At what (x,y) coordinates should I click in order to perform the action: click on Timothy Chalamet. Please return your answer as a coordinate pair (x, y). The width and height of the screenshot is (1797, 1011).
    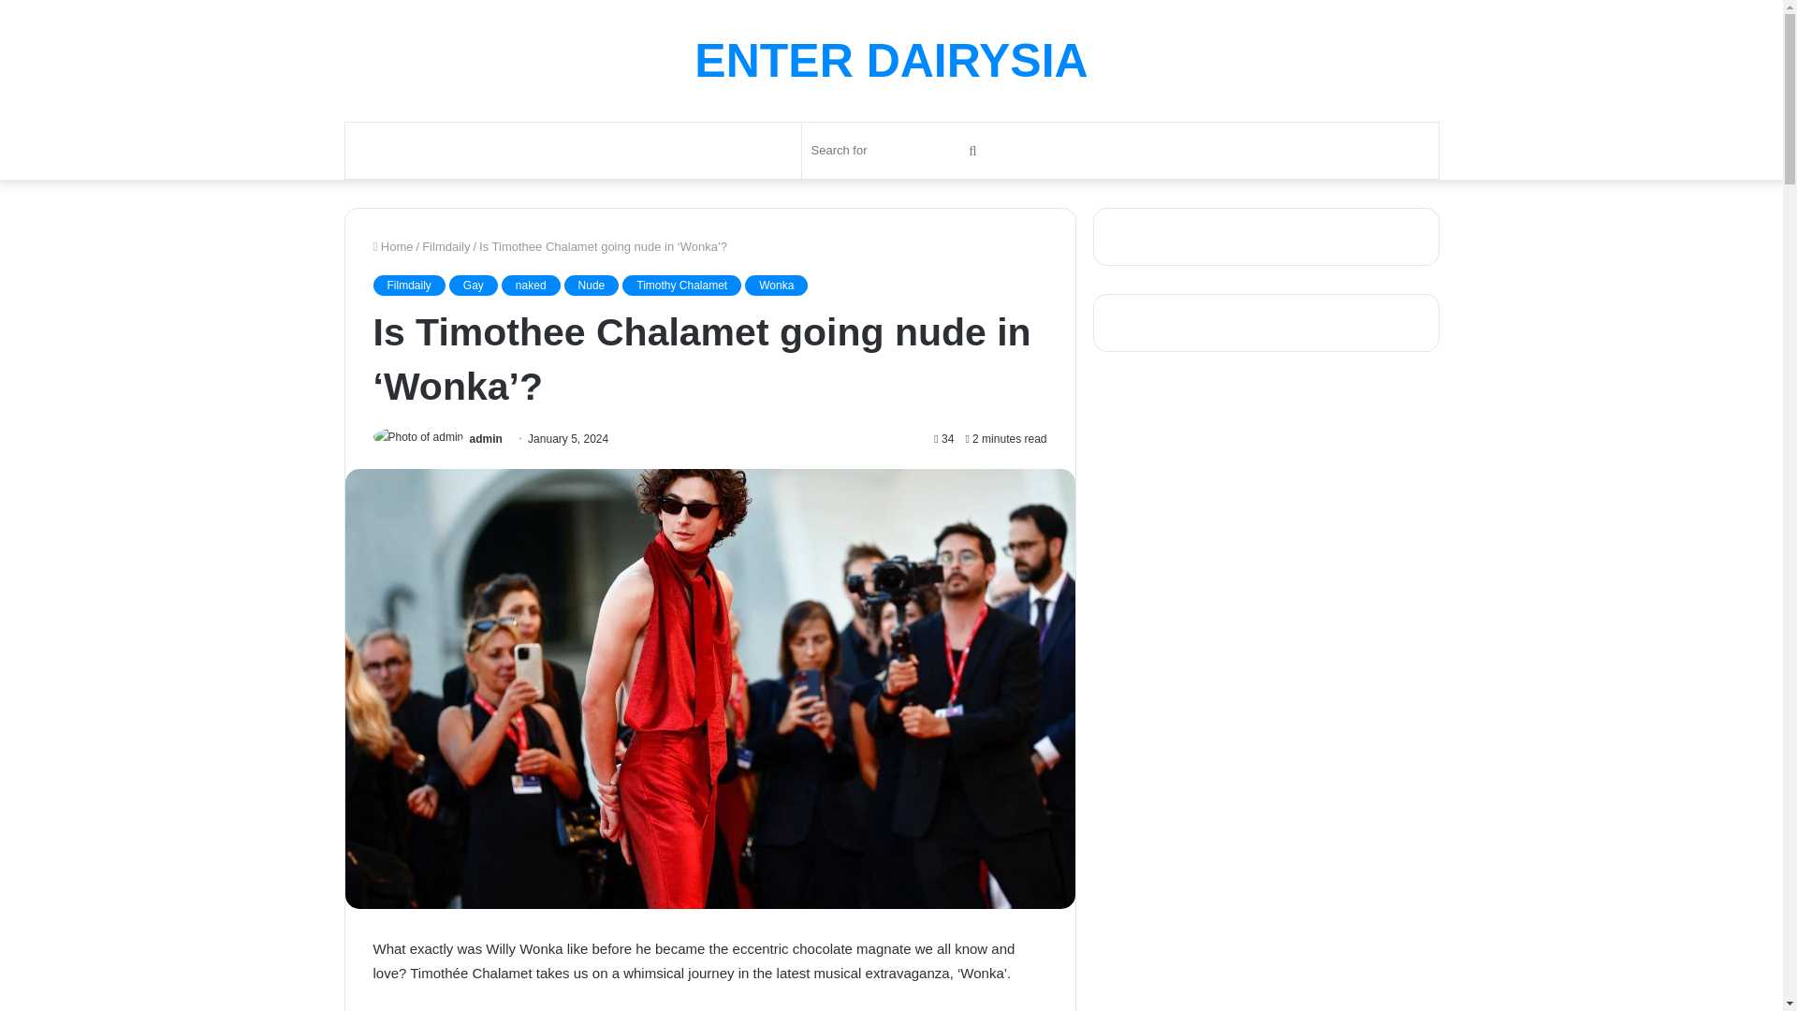
    Looking at the image, I should click on (681, 285).